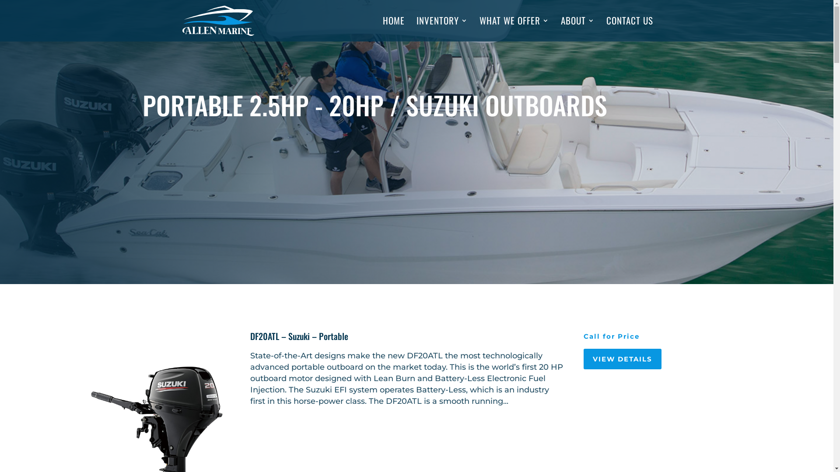  I want to click on CONTACT US, so click(630, 29).